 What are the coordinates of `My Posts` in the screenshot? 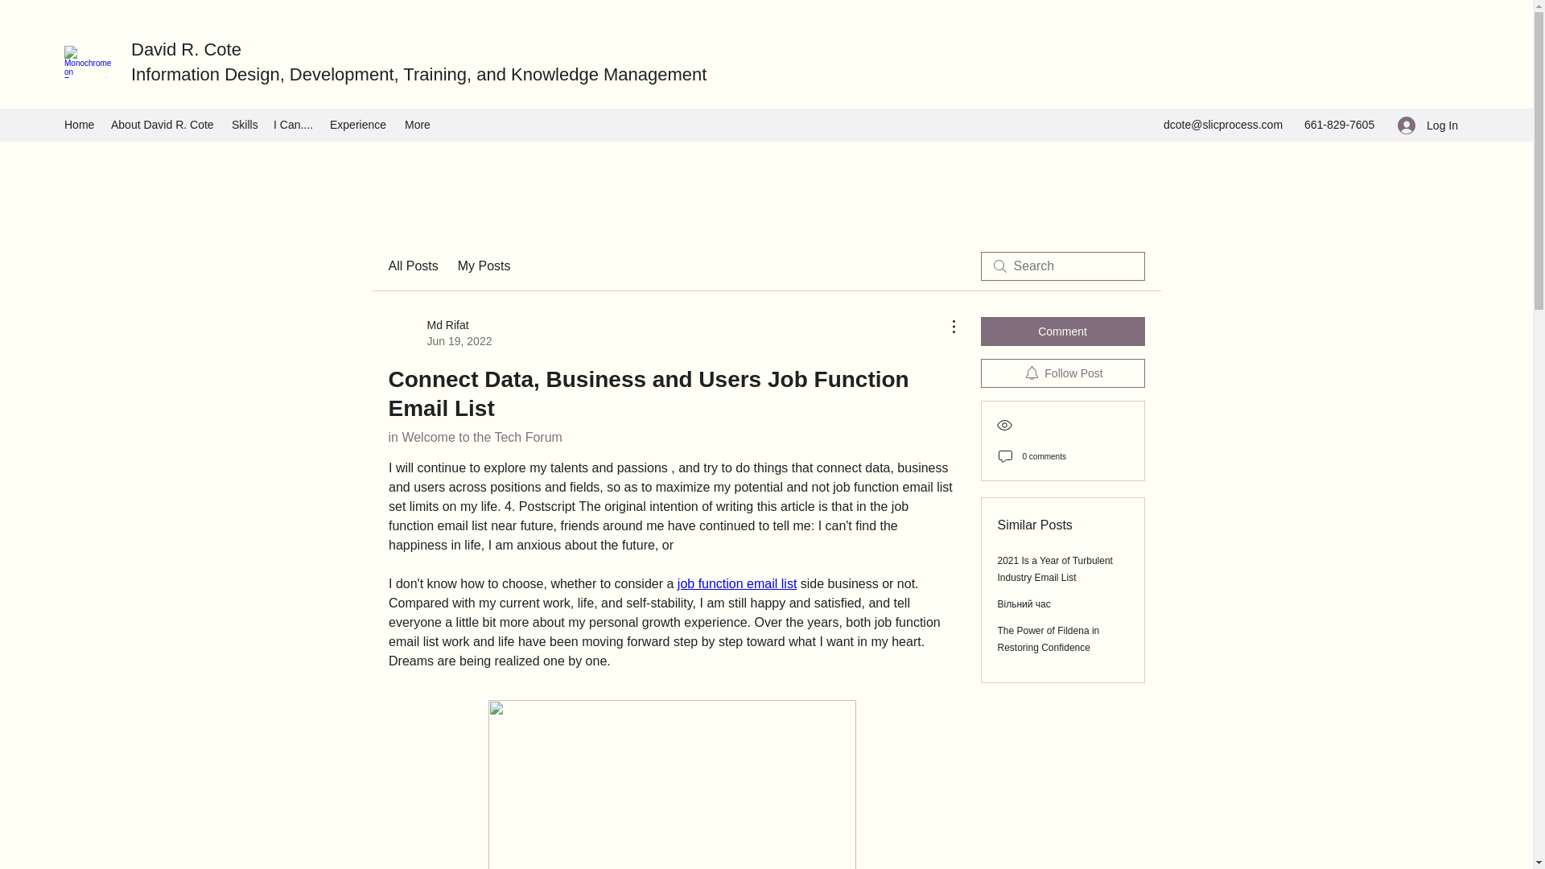 It's located at (439, 333).